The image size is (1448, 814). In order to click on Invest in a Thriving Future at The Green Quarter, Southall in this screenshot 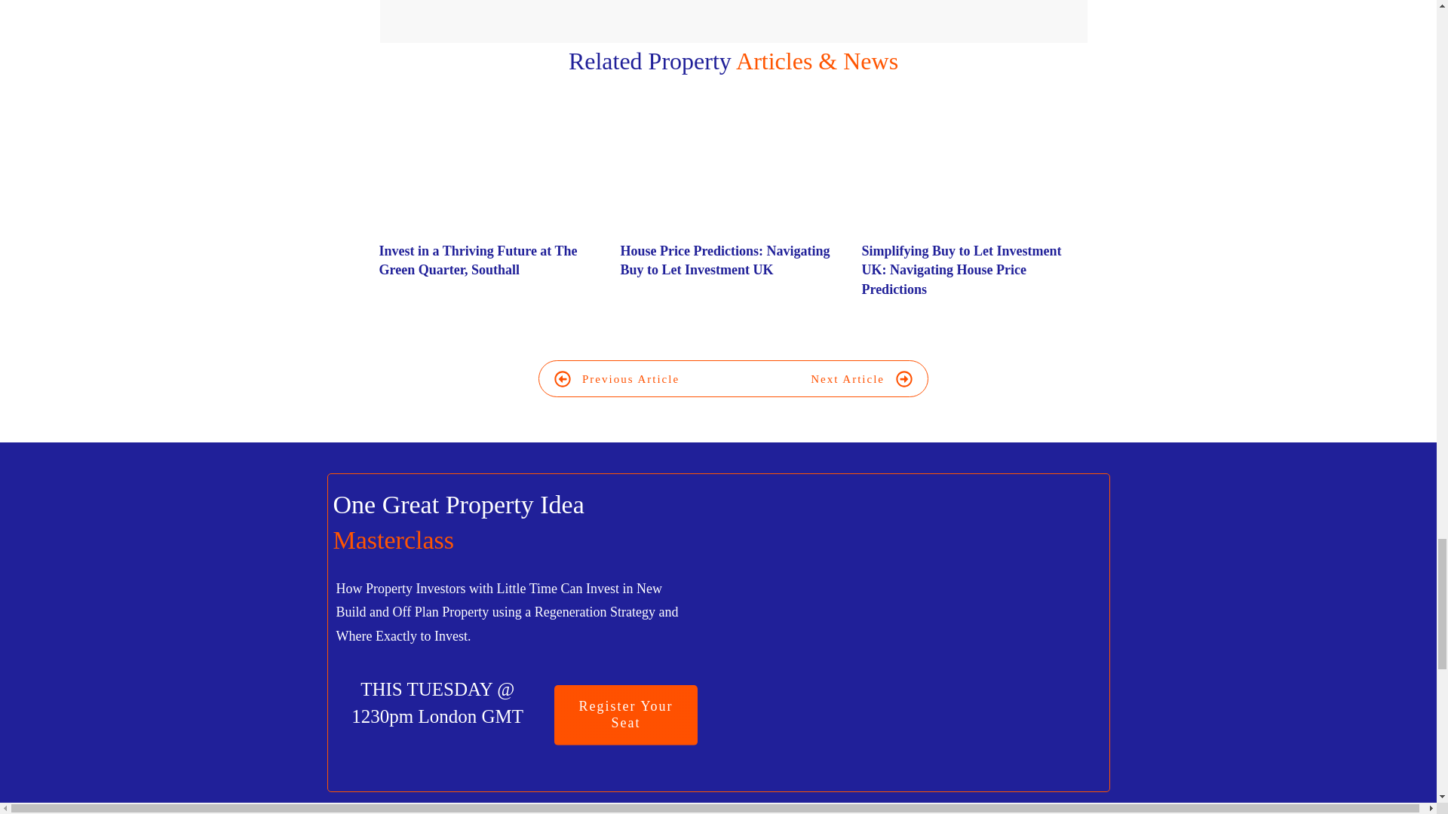, I will do `click(477, 260)`.